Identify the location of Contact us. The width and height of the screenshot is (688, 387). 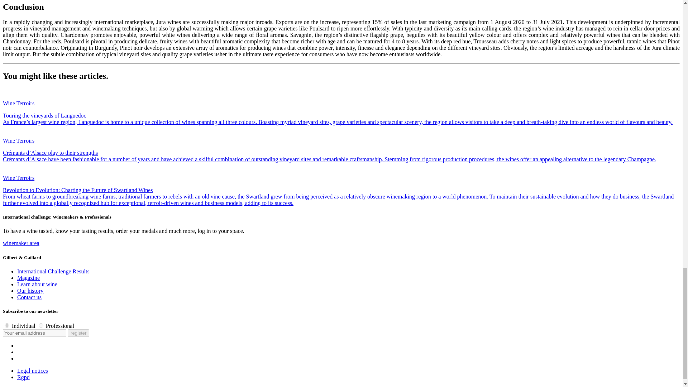
(29, 297).